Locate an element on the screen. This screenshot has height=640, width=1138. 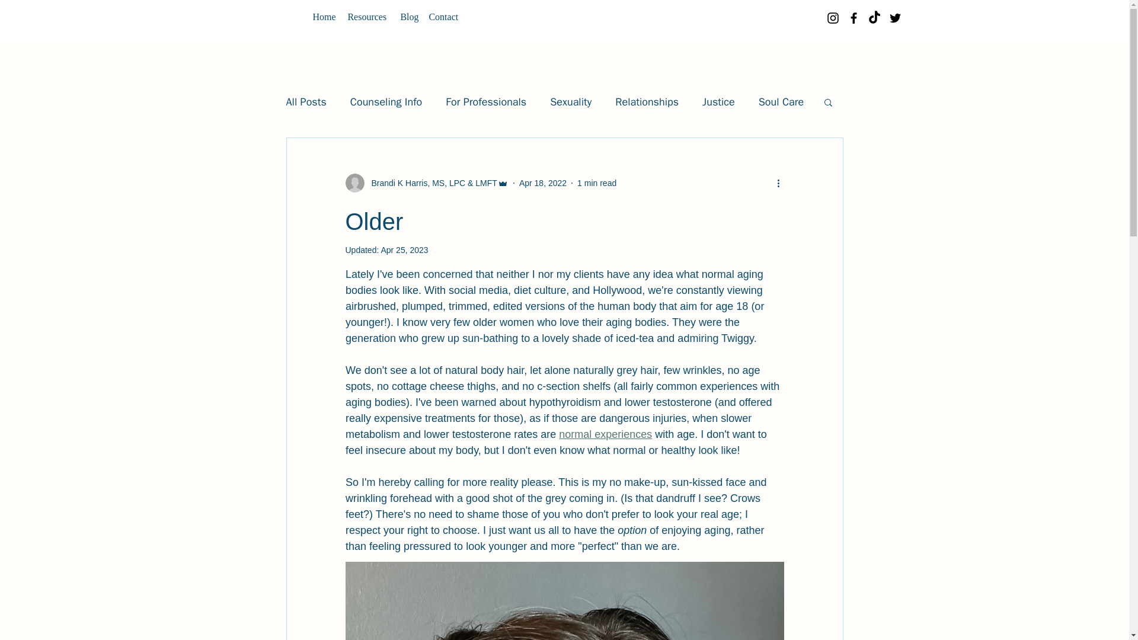
Blog is located at coordinates (409, 11).